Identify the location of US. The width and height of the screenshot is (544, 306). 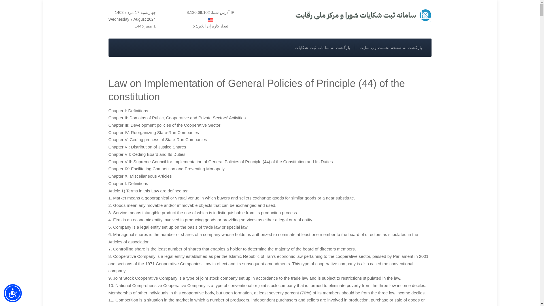
(210, 19).